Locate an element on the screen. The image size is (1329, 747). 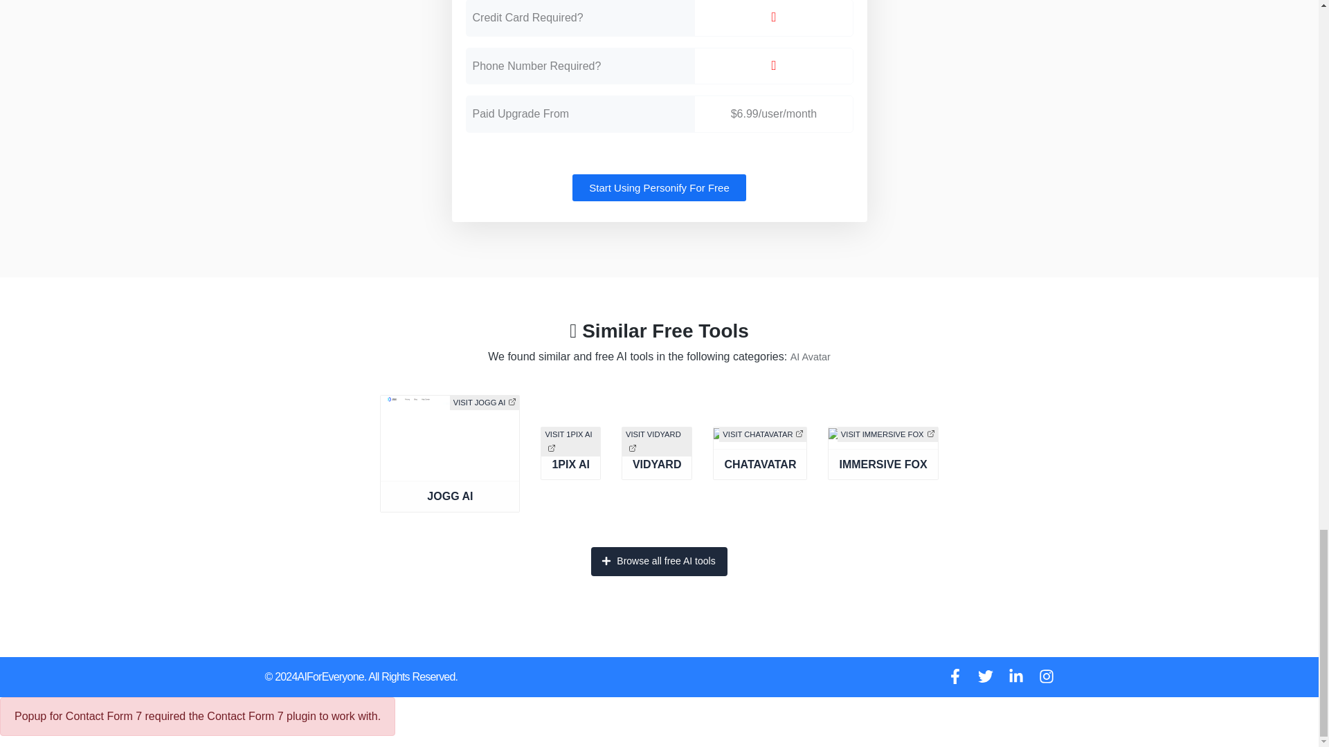
Jogg AI is located at coordinates (450, 521).